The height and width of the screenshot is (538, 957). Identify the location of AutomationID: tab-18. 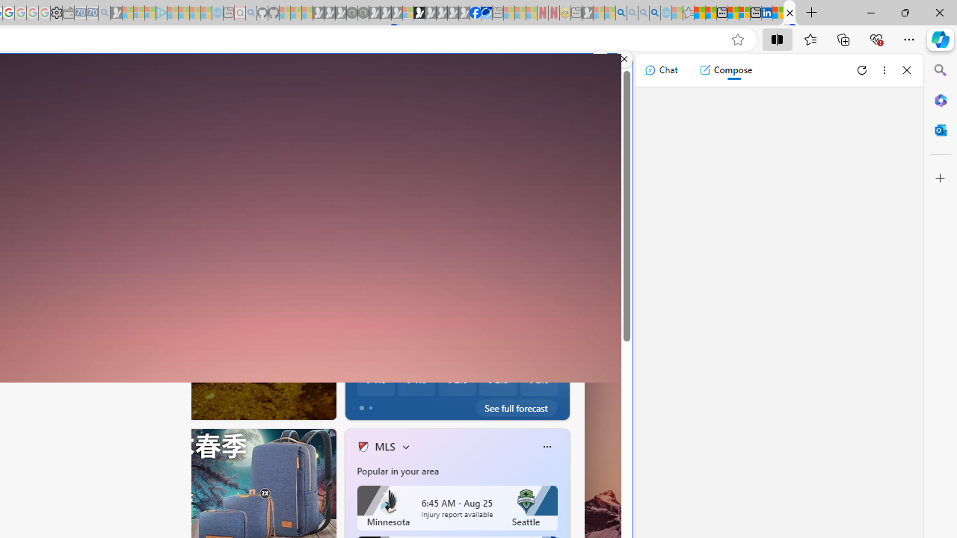
(94, 405).